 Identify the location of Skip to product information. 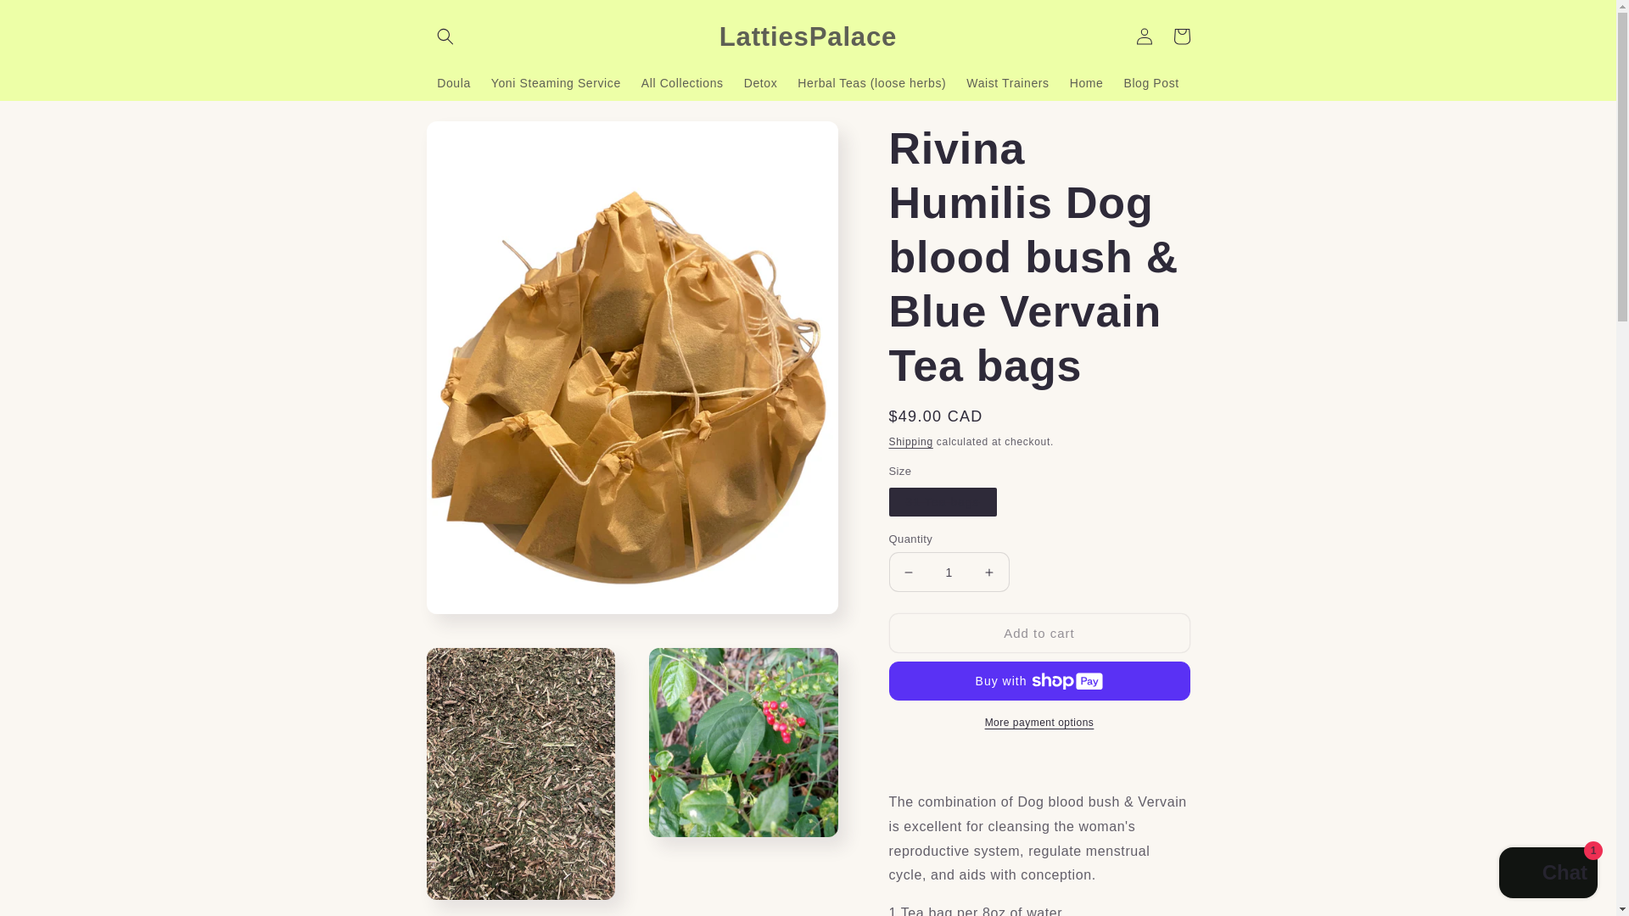
(477, 140).